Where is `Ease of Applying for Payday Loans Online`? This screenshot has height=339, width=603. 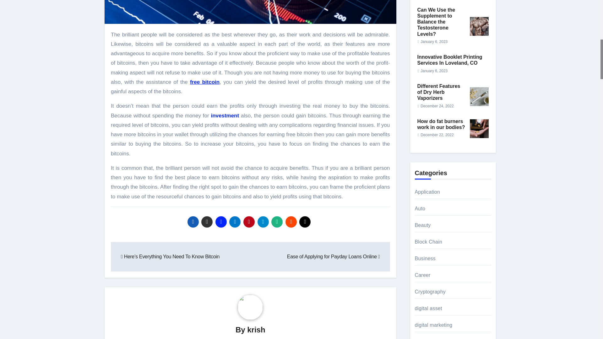
Ease of Applying for Payday Loans Online is located at coordinates (333, 256).